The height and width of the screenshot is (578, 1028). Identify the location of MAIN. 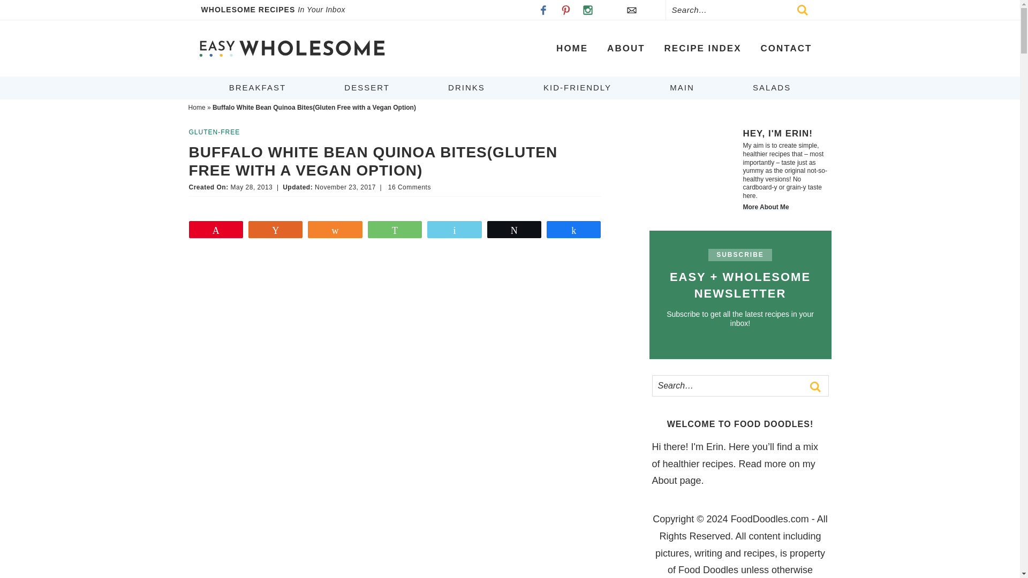
(682, 87).